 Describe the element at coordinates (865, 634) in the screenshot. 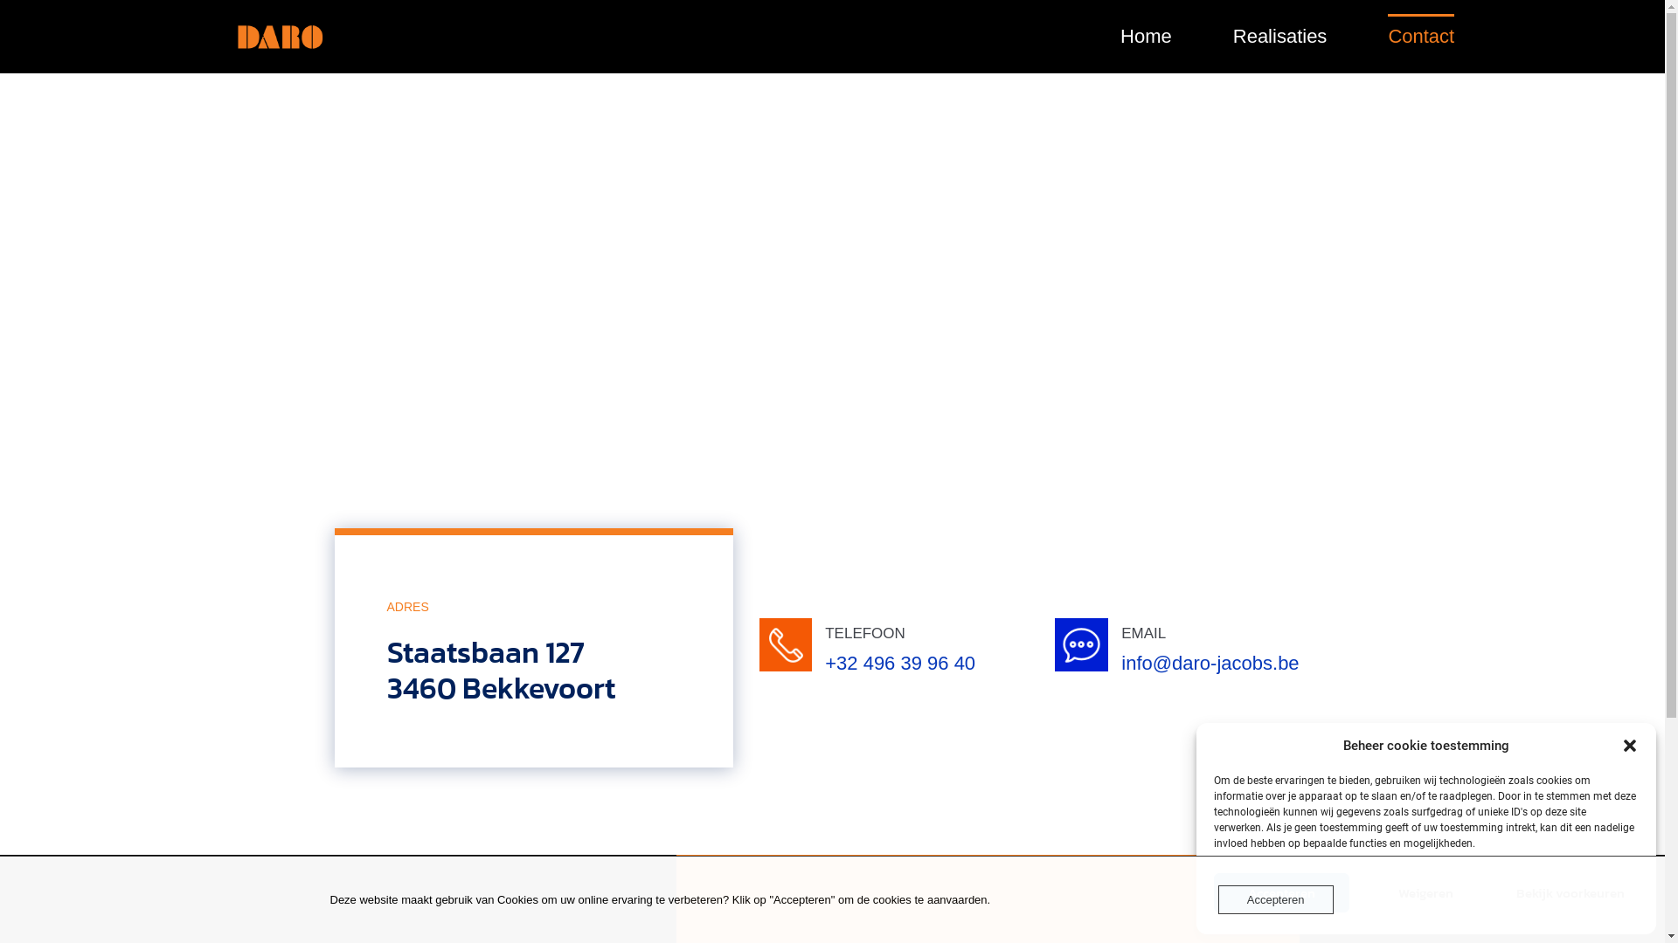

I see `TELEFOON` at that location.